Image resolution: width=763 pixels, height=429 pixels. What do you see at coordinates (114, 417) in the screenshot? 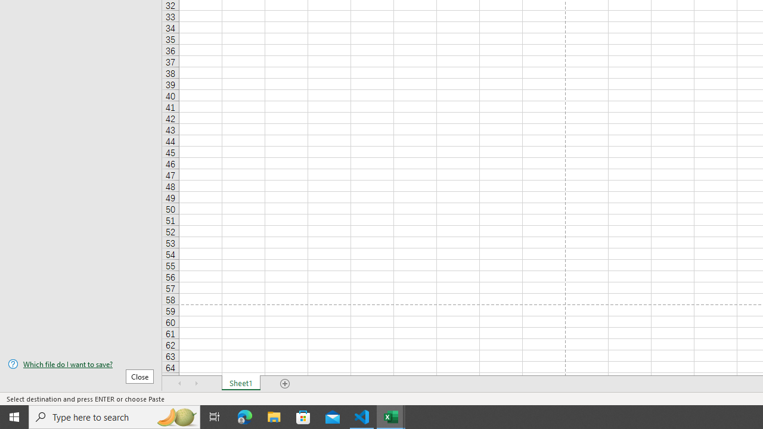
I see `Type here to search` at bounding box center [114, 417].